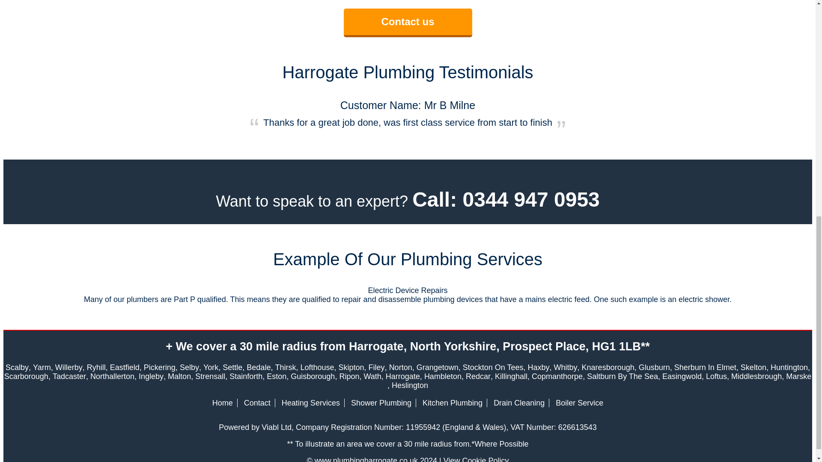 This screenshot has height=462, width=822. Describe the element at coordinates (222, 403) in the screenshot. I see `Homepage` at that location.